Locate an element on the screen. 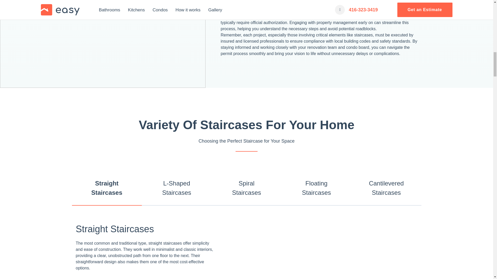 The image size is (497, 279). Cantilevered Staircases is located at coordinates (386, 188).